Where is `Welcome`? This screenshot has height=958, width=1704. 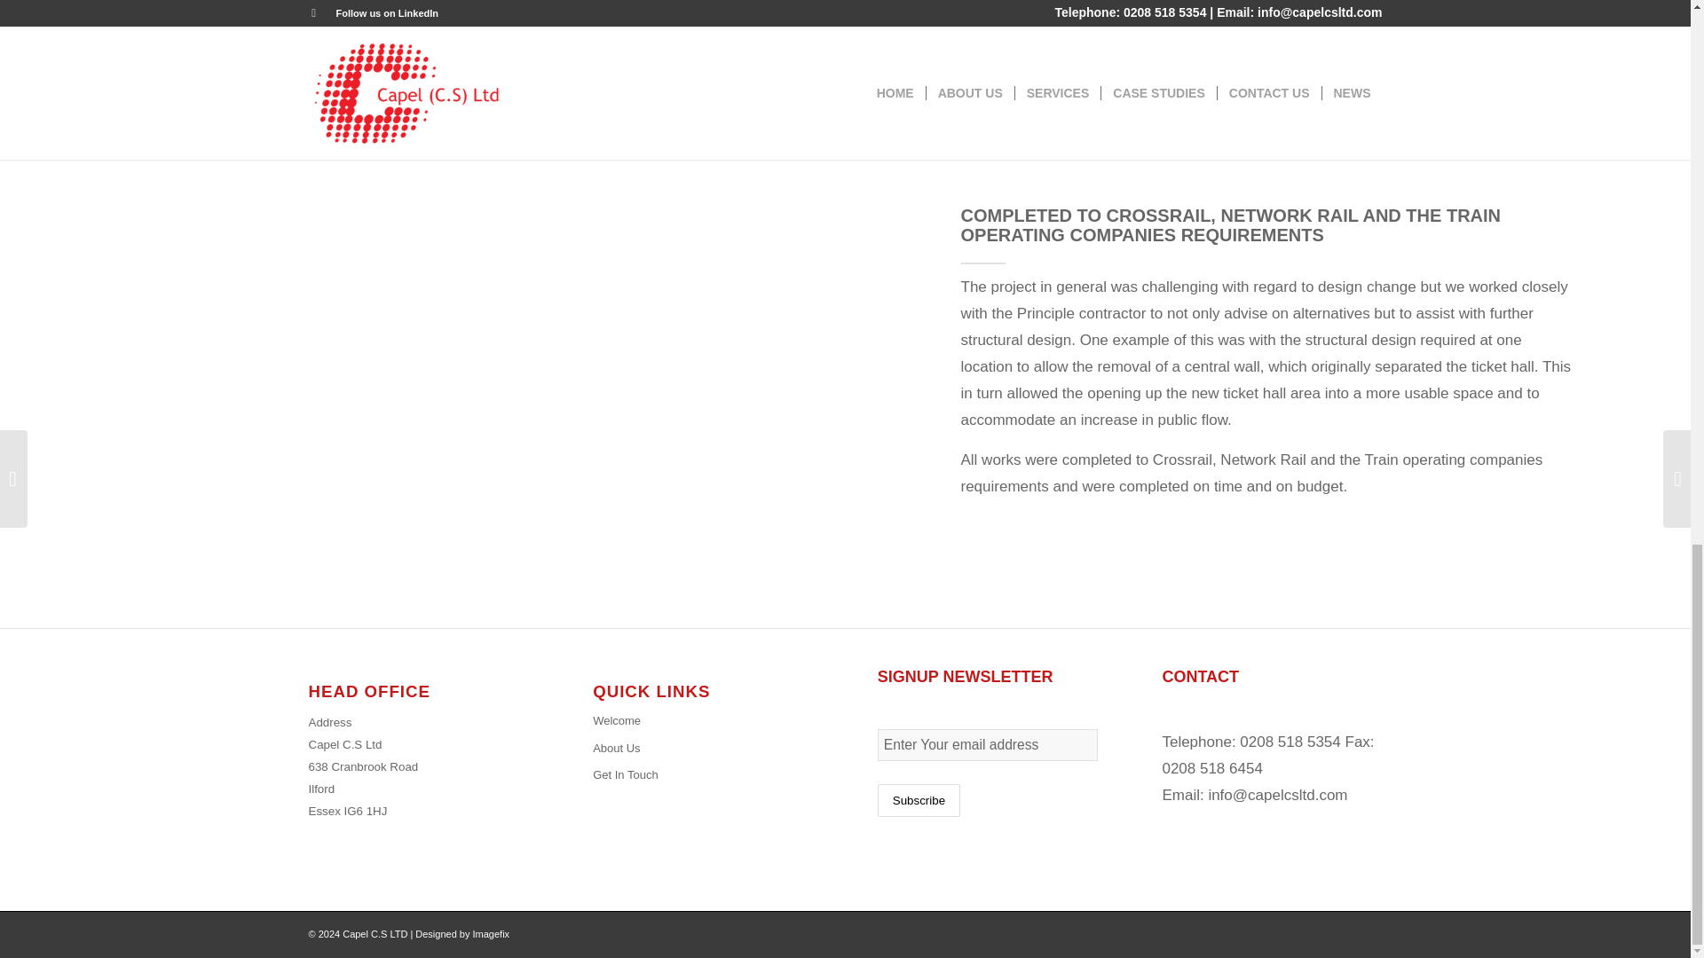 Welcome is located at coordinates (703, 721).